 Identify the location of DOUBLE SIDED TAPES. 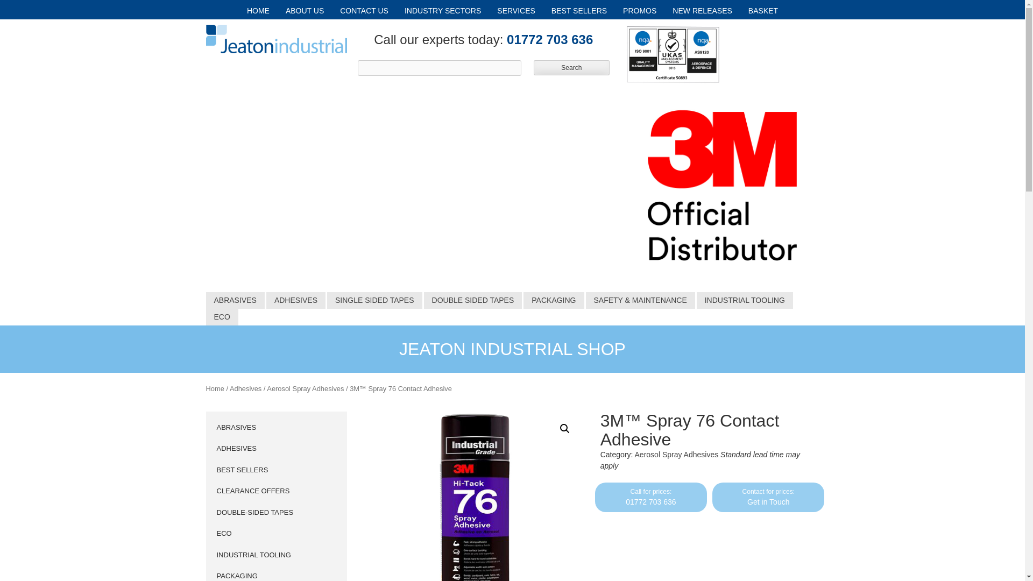
(473, 300).